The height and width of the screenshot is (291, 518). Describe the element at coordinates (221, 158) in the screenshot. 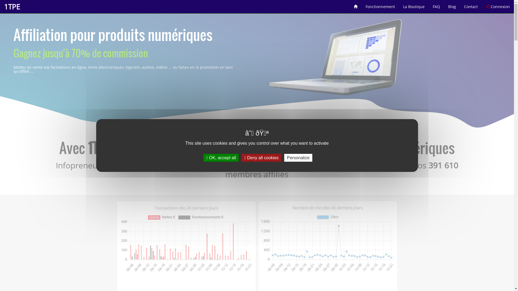

I see `OK, accept all` at that location.